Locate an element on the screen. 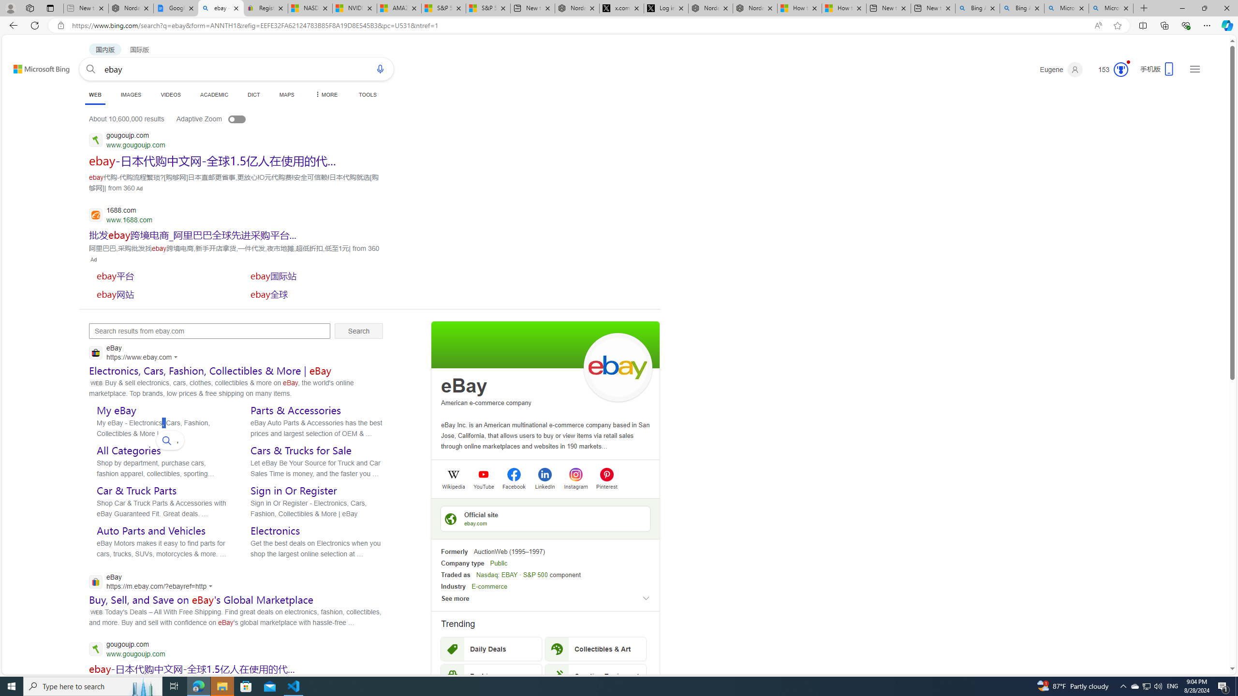 This screenshot has height=696, width=1238. SERP,5704 is located at coordinates (212, 160).